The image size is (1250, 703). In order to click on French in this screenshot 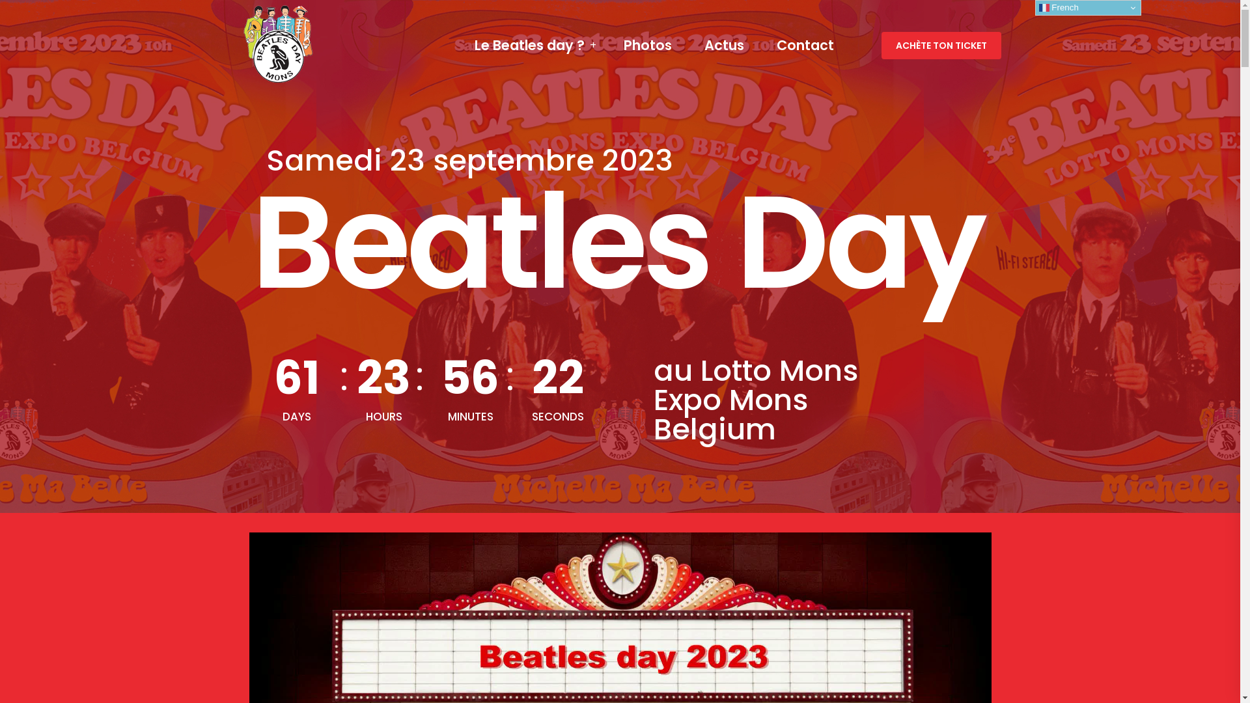, I will do `click(1089, 8)`.